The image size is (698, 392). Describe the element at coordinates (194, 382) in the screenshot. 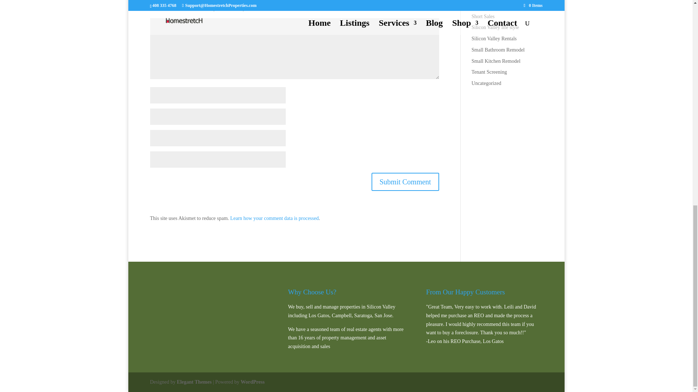

I see `Premium WordPress Themes` at that location.